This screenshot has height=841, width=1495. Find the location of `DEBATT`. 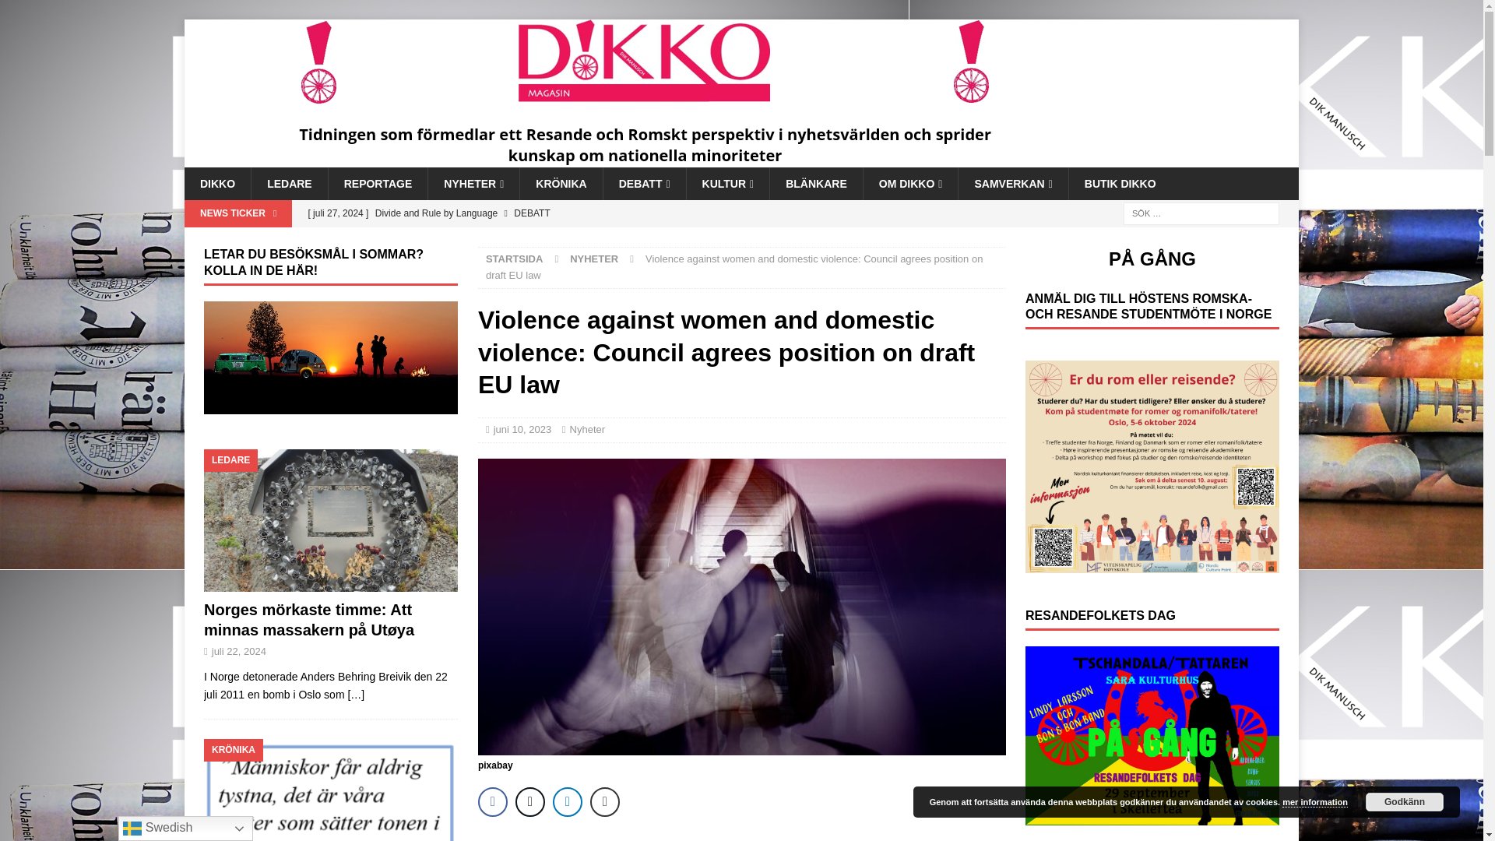

DEBATT is located at coordinates (644, 184).